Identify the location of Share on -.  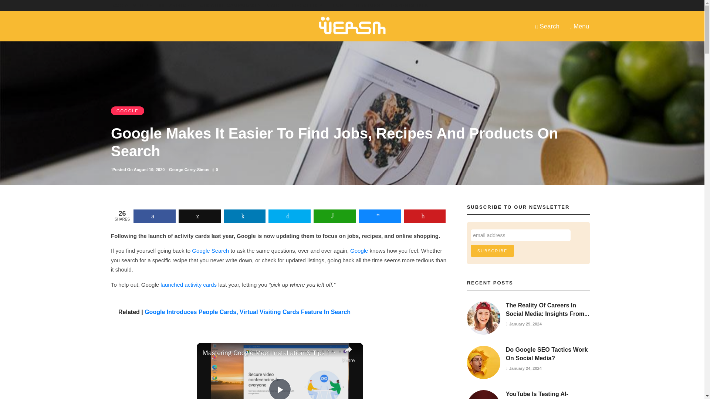
(425, 216).